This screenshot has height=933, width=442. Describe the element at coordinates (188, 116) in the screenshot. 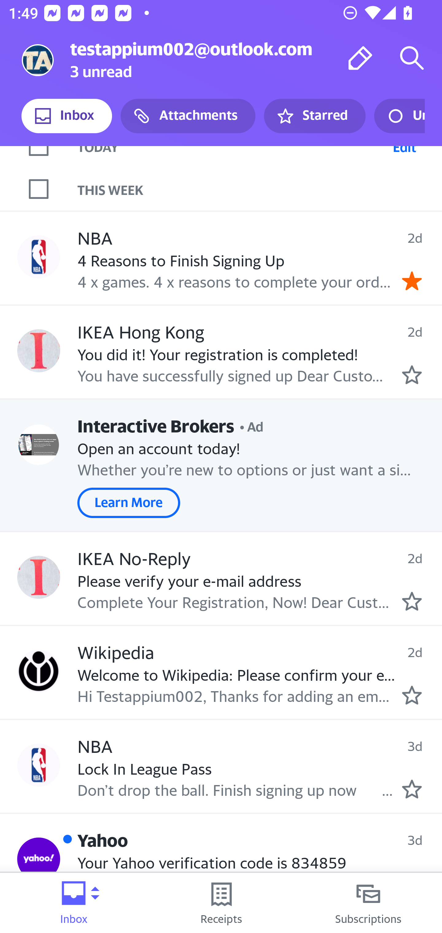

I see `Attachments` at that location.